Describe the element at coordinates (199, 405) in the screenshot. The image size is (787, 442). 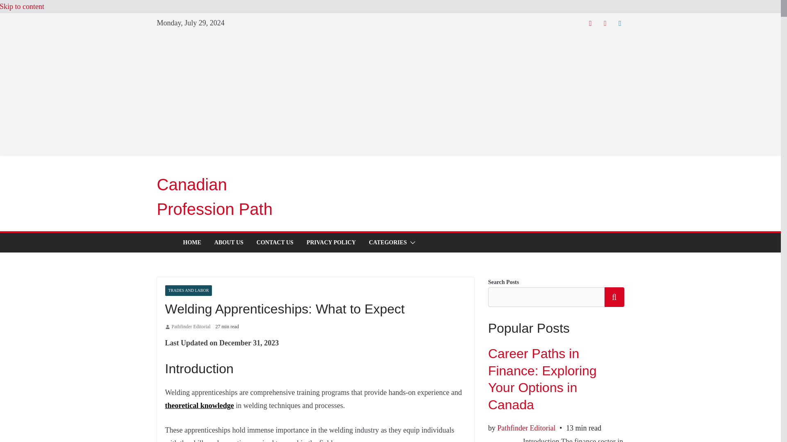
I see `theoretical knowledge` at that location.